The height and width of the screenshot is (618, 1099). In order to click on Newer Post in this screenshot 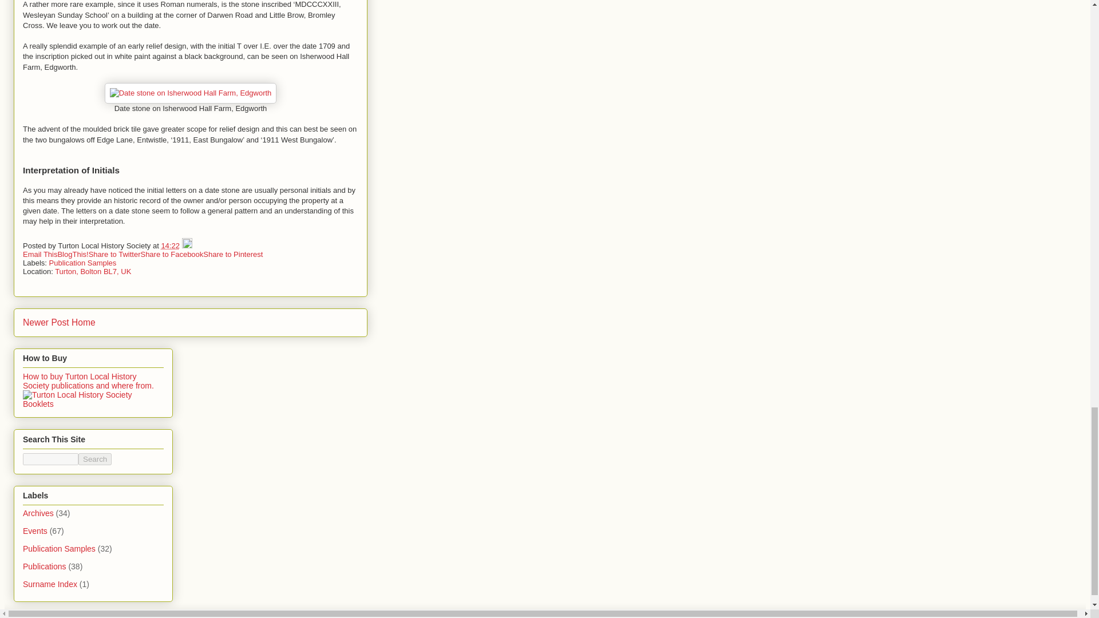, I will do `click(46, 323)`.